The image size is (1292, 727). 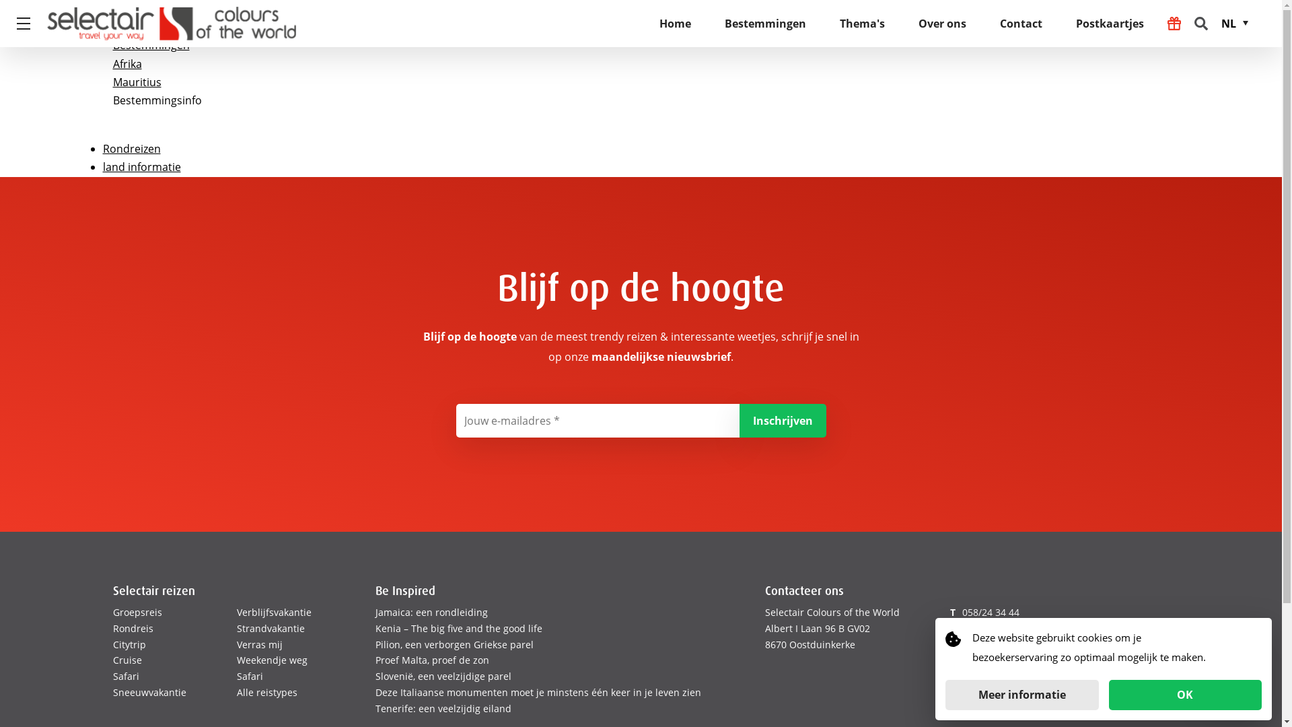 I want to click on Verblijfsvakantie, so click(x=275, y=613).